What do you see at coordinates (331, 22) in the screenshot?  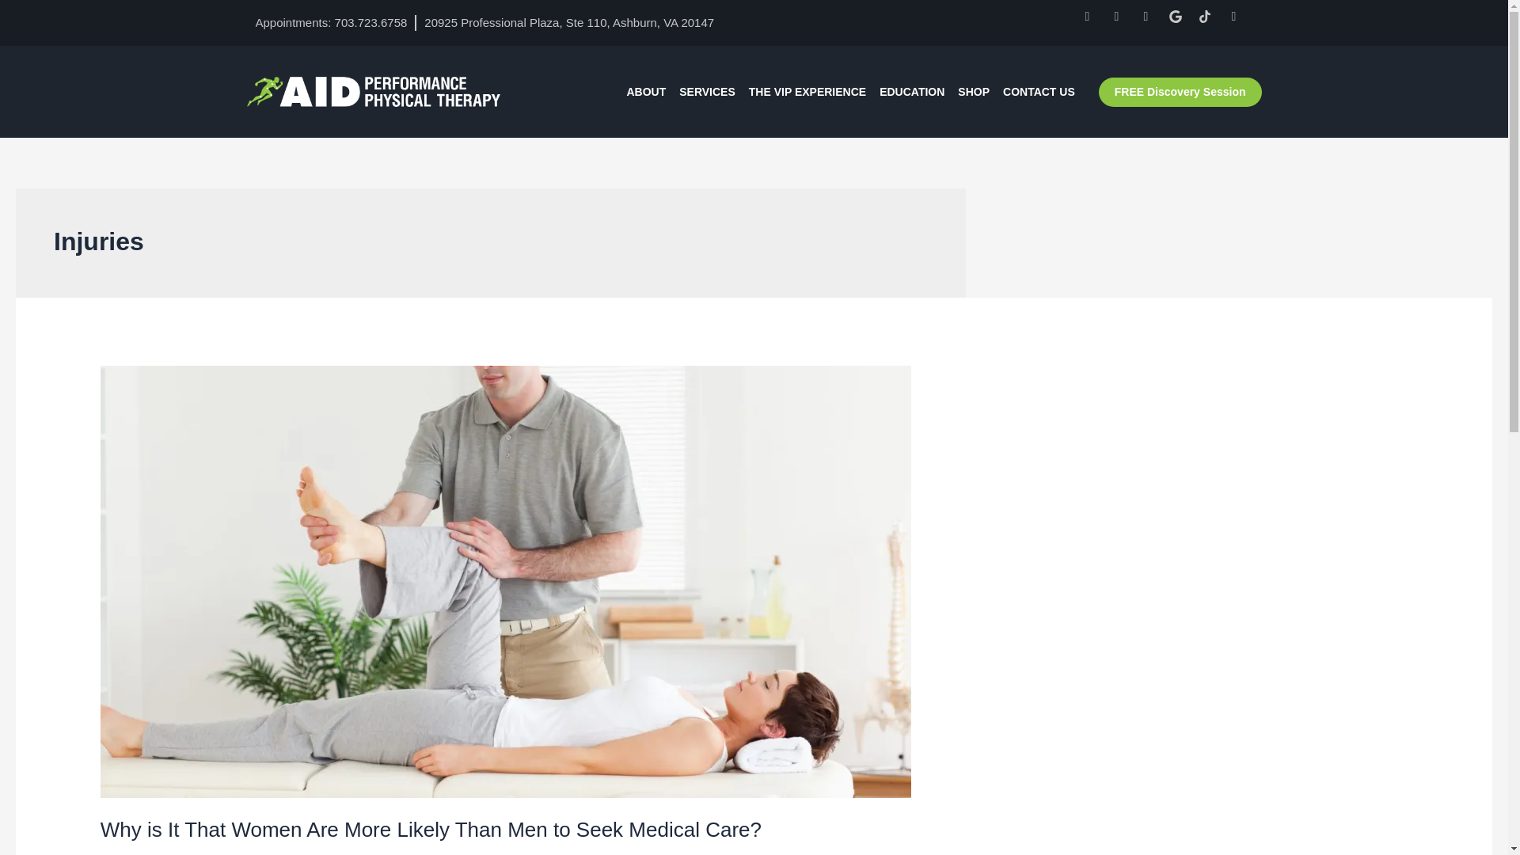 I see `Appointments: 703.723.6758` at bounding box center [331, 22].